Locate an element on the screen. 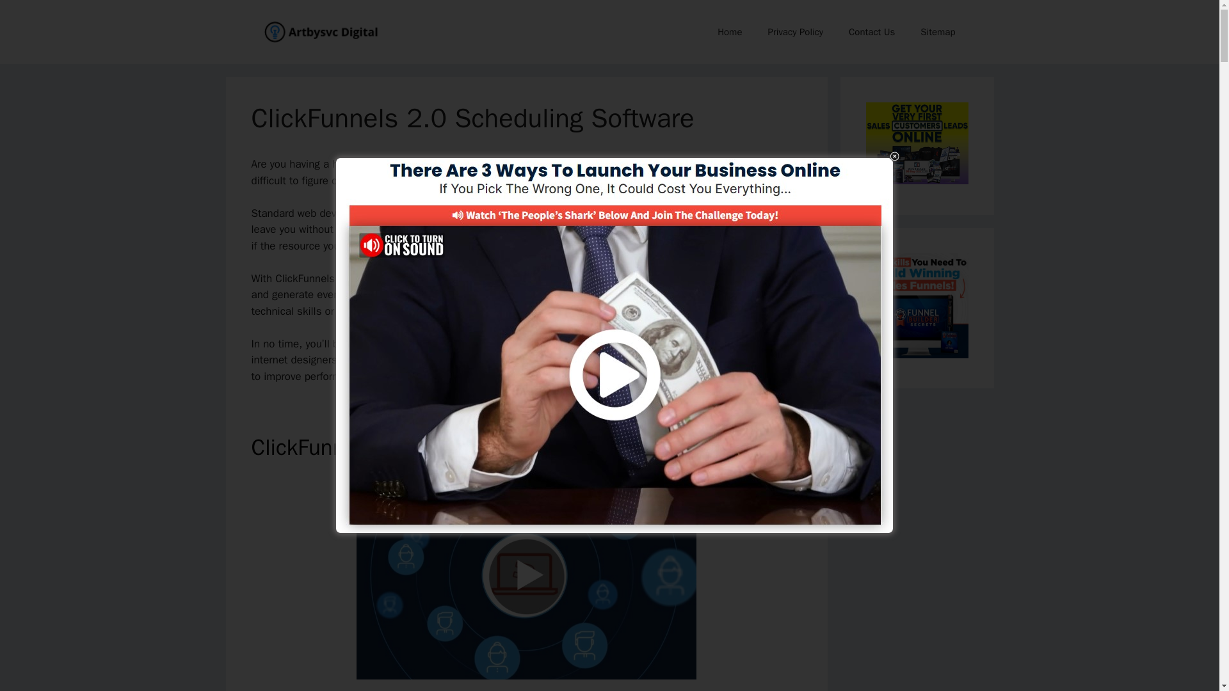 Image resolution: width=1229 pixels, height=691 pixels. Home is located at coordinates (729, 32).